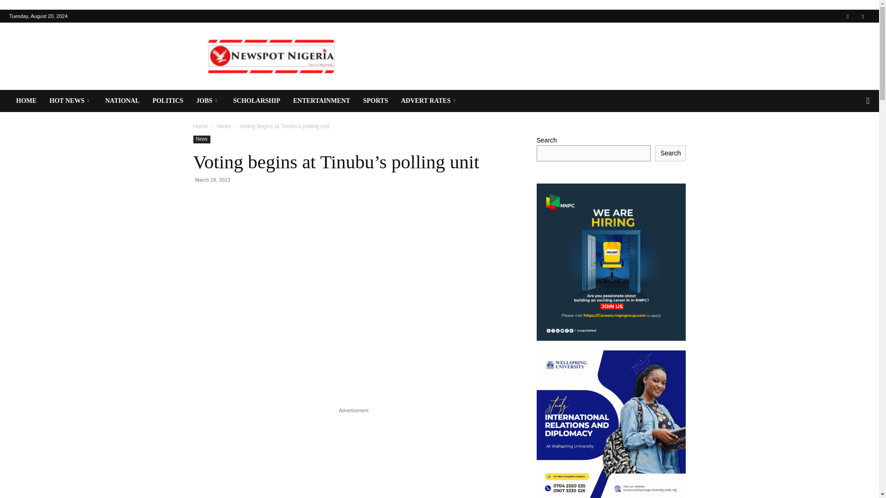  Describe the element at coordinates (257, 101) in the screenshot. I see `SCHOLARSHIP` at that location.